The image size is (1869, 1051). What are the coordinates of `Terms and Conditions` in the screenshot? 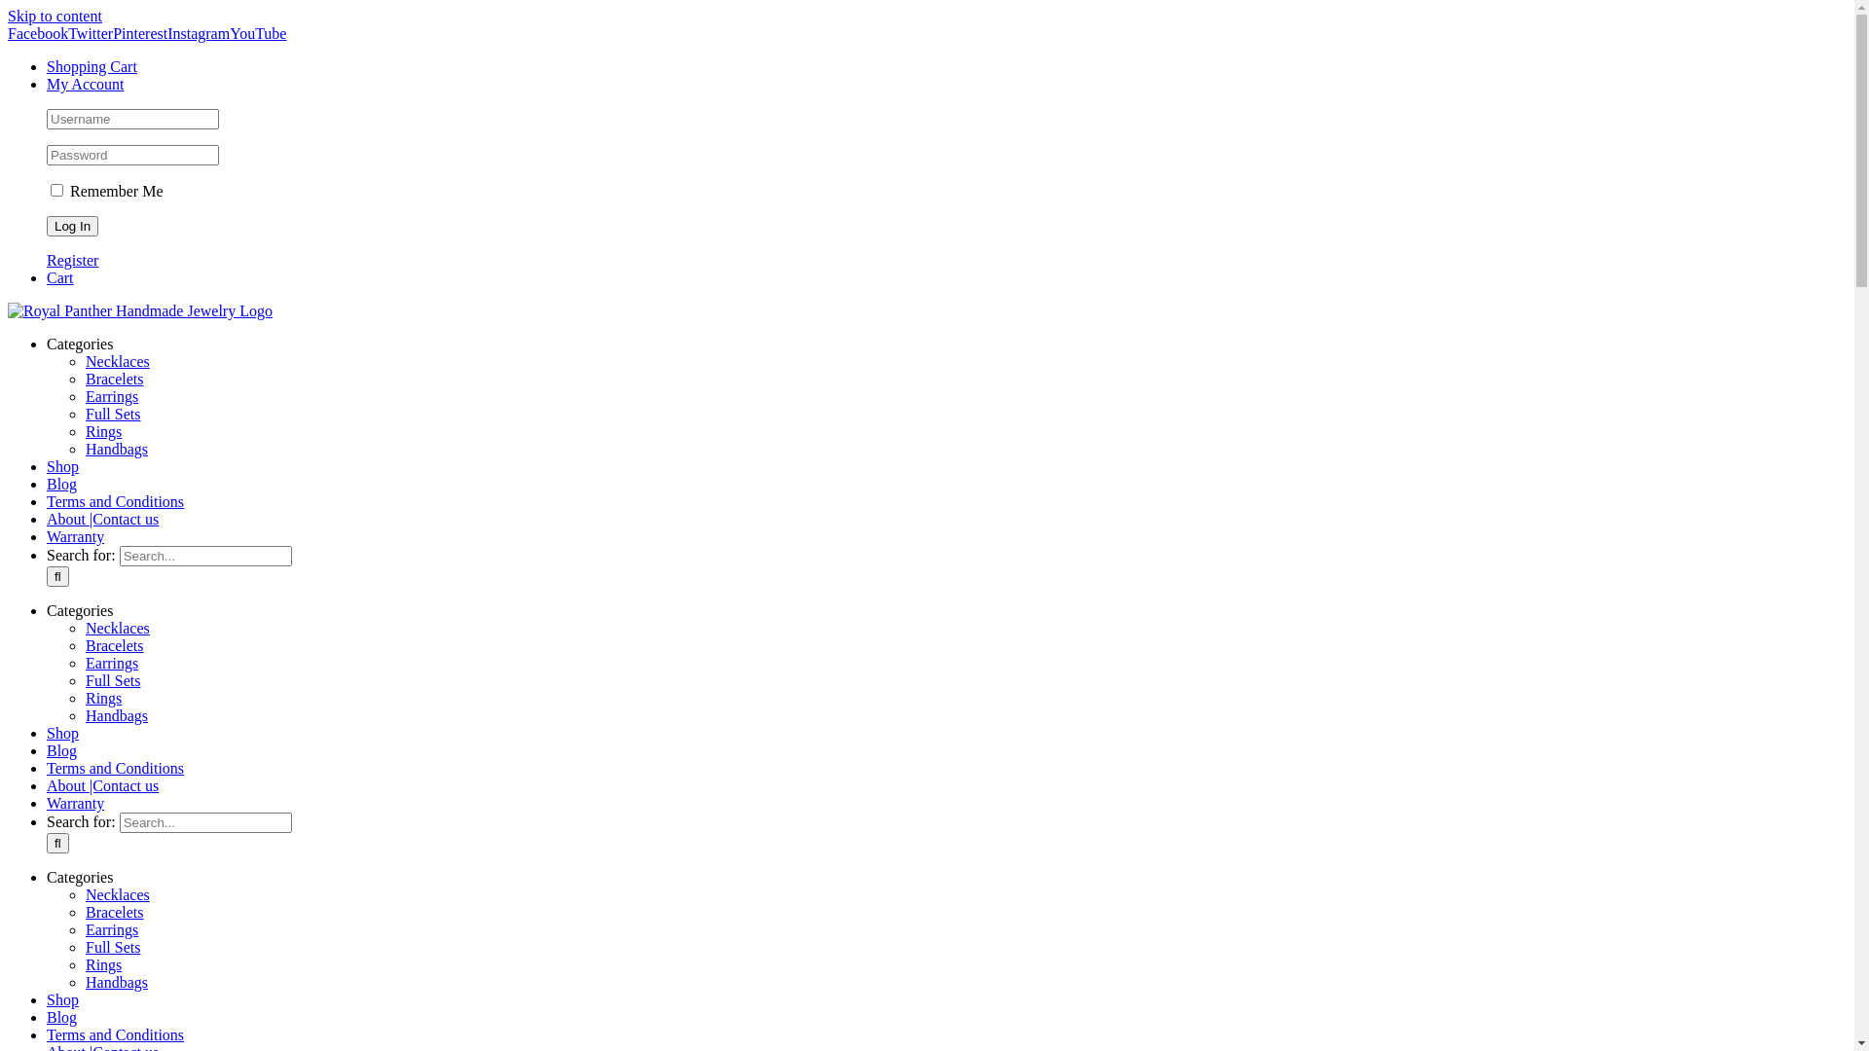 It's located at (115, 823).